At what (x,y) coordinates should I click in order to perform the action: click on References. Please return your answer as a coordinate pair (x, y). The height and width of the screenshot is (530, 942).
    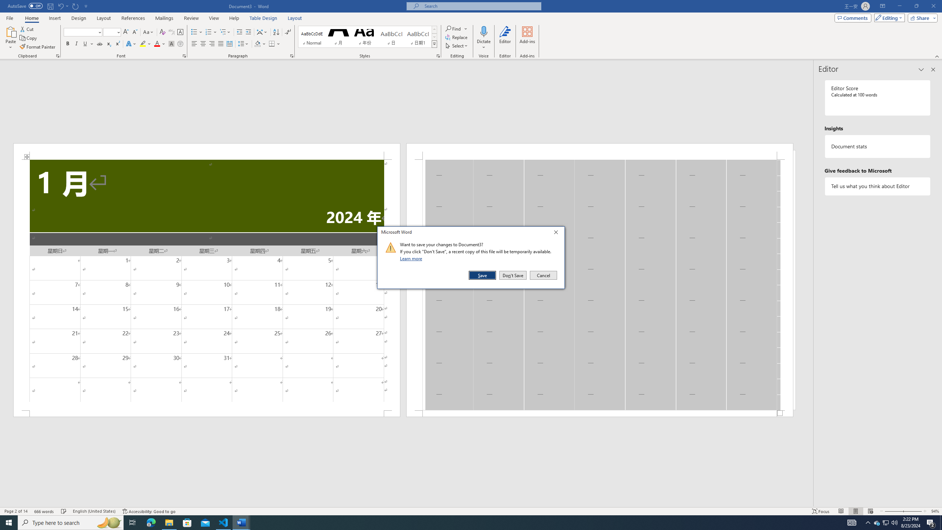
    Looking at the image, I should click on (133, 18).